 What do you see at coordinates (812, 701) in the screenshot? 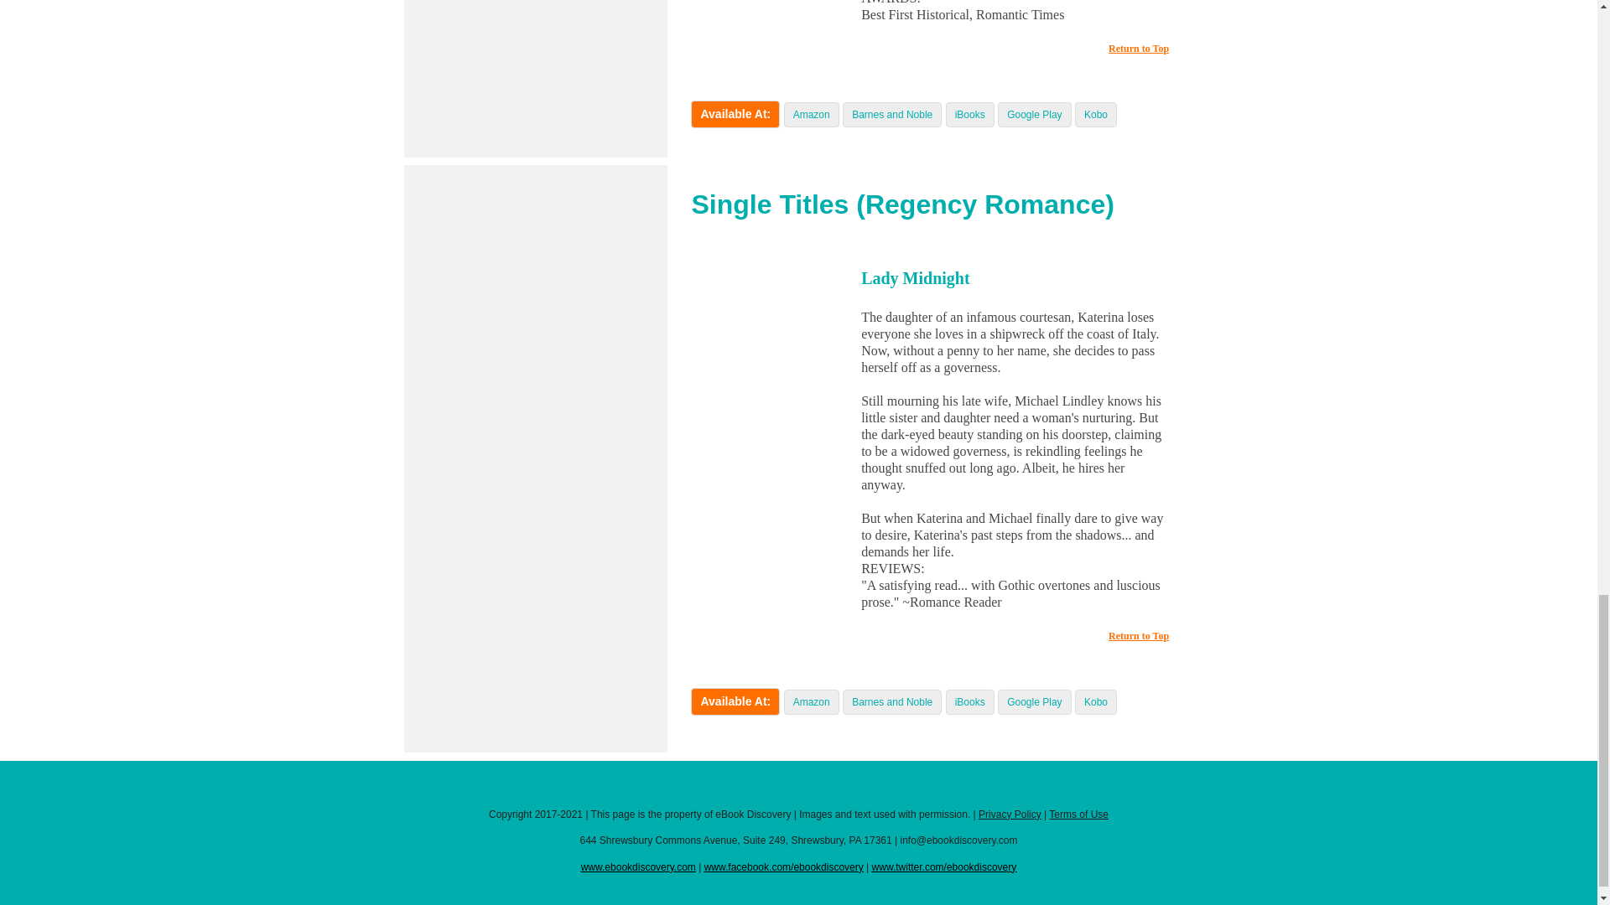
I see `Amazon` at bounding box center [812, 701].